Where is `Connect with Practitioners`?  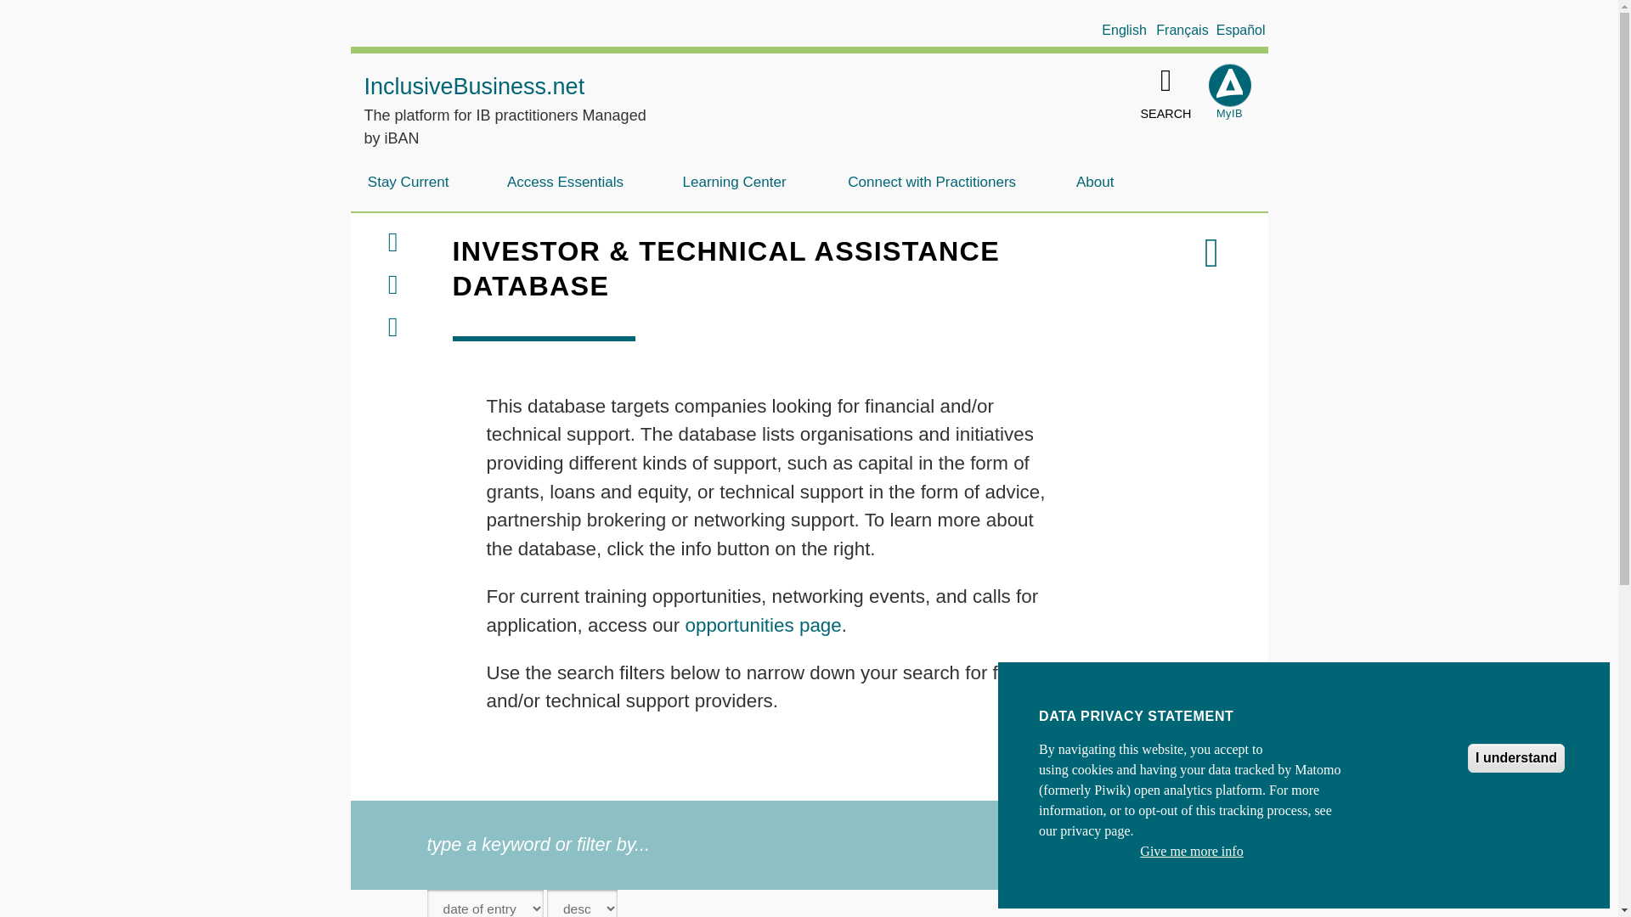 Connect with Practitioners is located at coordinates (931, 182).